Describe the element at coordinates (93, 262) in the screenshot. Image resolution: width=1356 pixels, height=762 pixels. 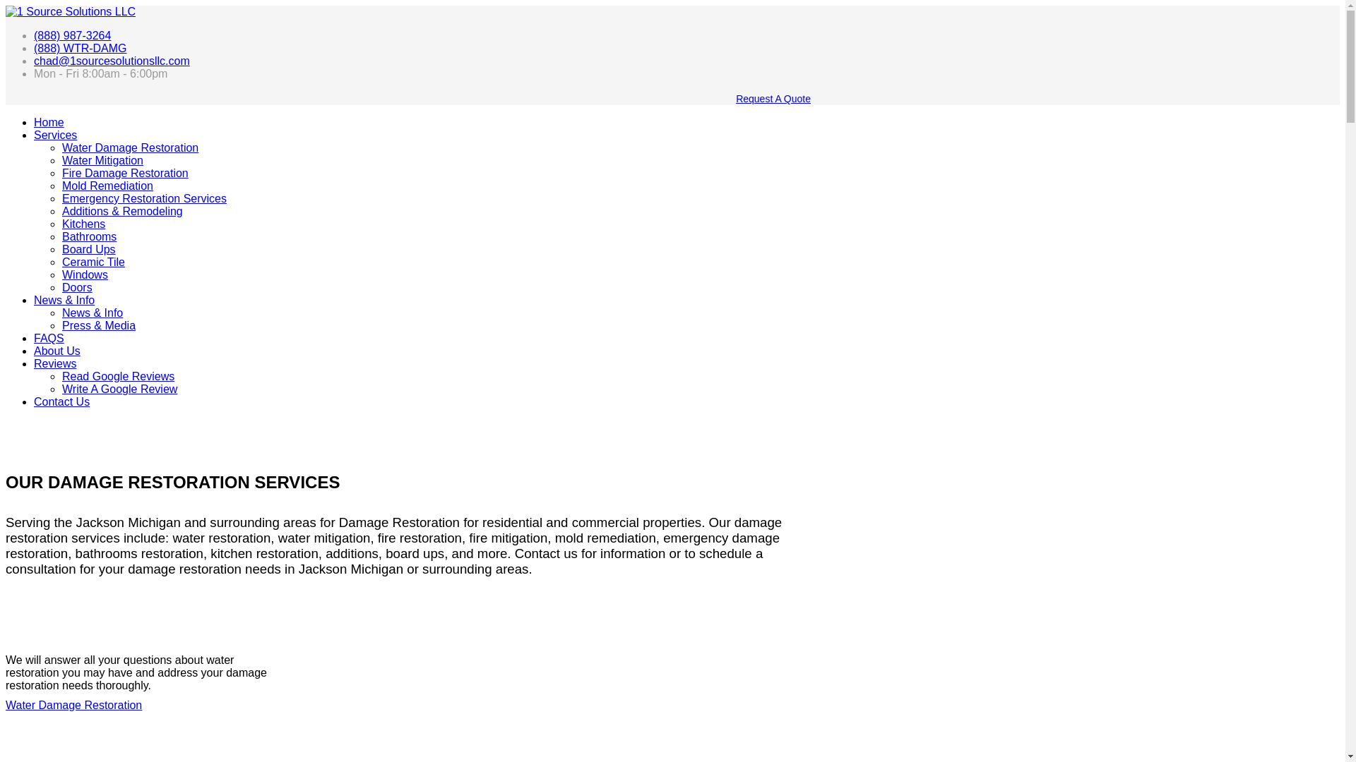
I see `Ceramic Tile` at that location.